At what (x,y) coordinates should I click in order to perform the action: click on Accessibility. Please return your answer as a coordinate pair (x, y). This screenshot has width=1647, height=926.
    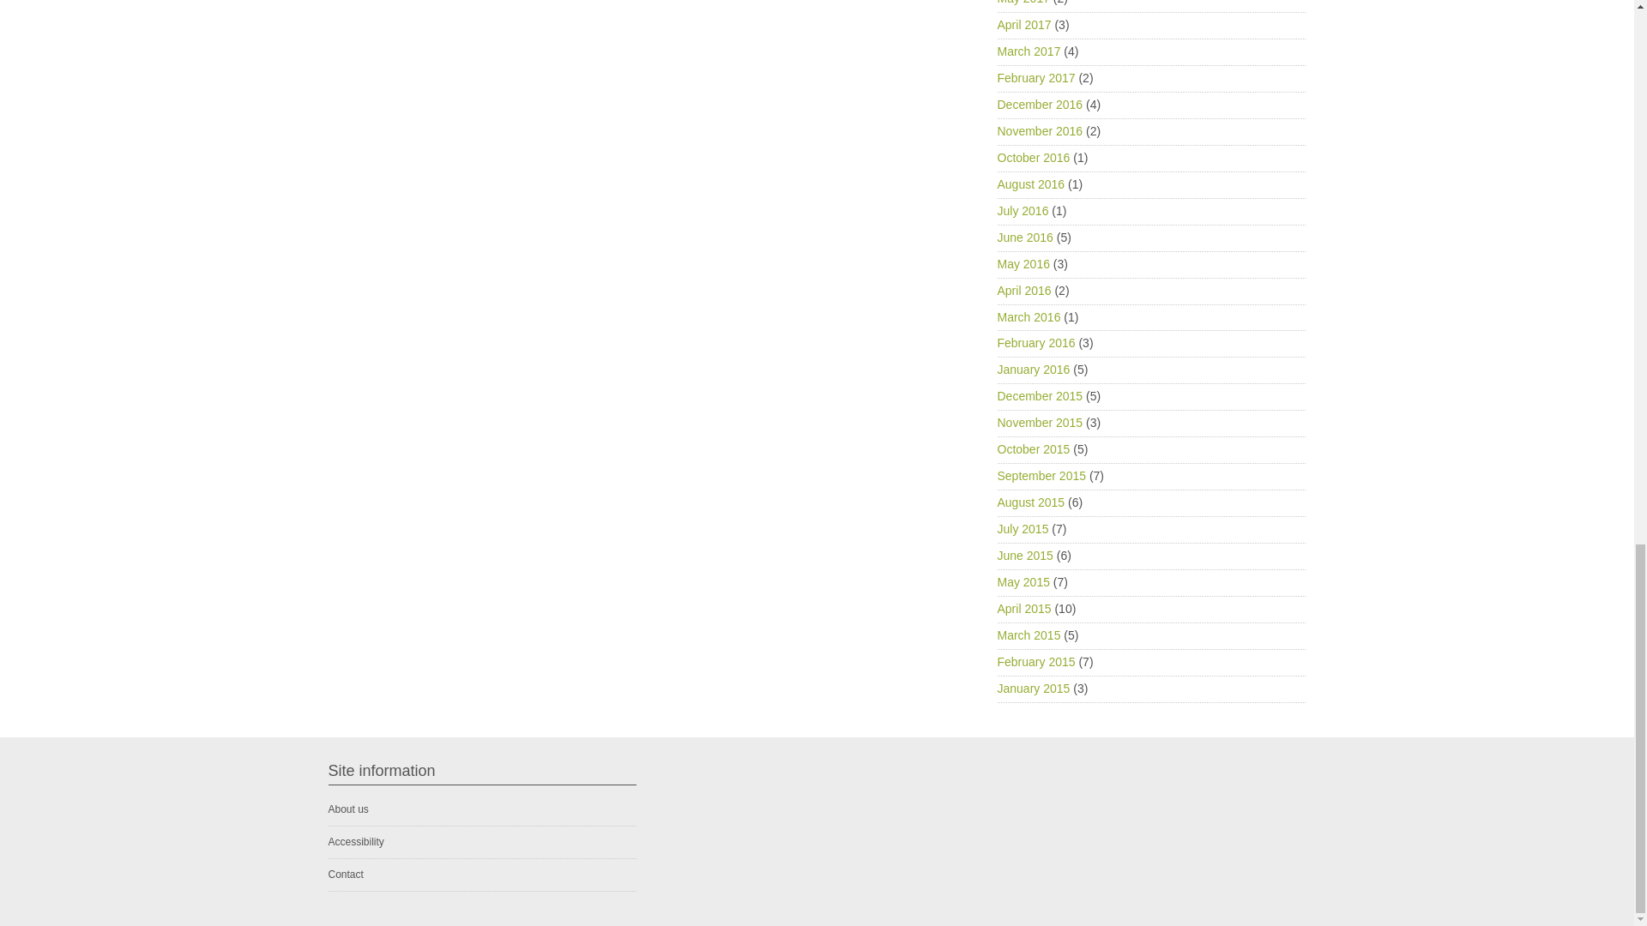
    Looking at the image, I should click on (355, 842).